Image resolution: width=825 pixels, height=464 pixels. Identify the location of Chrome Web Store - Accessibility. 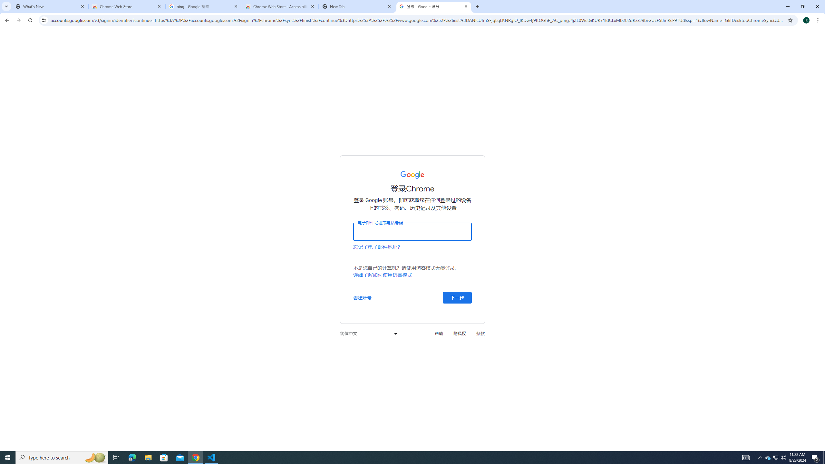
(280, 6).